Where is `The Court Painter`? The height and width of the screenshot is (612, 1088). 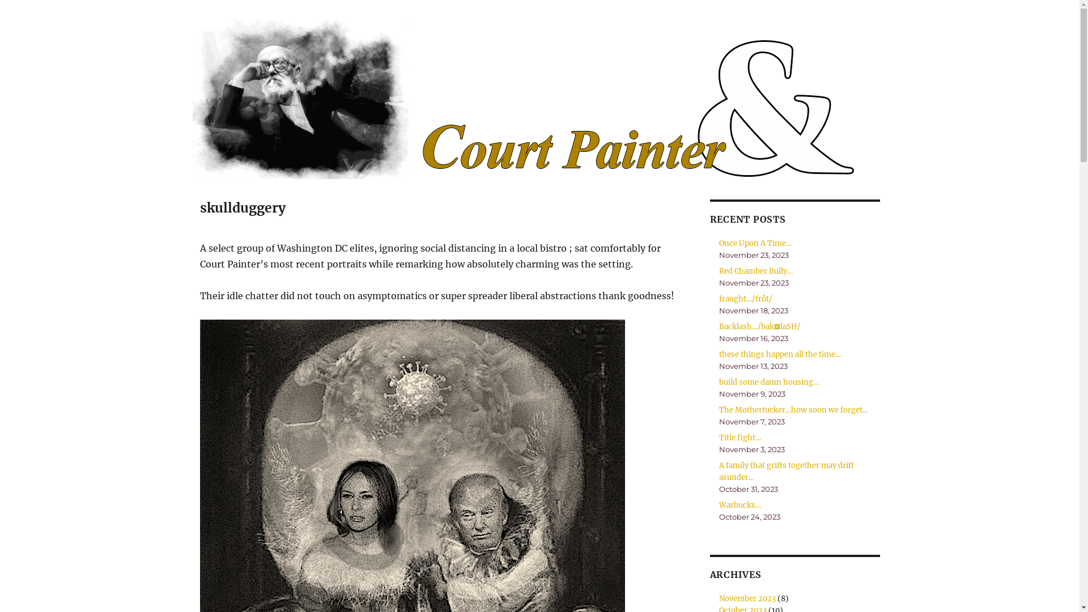
The Court Painter is located at coordinates (257, 14).